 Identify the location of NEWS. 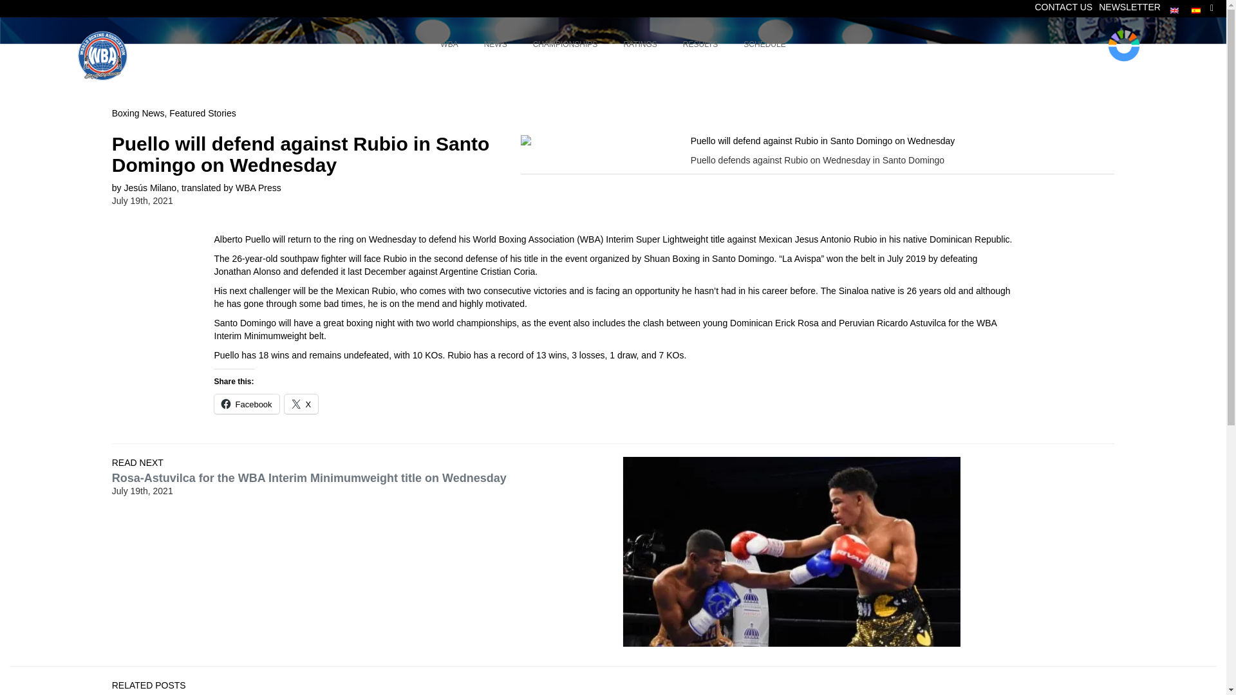
(496, 45).